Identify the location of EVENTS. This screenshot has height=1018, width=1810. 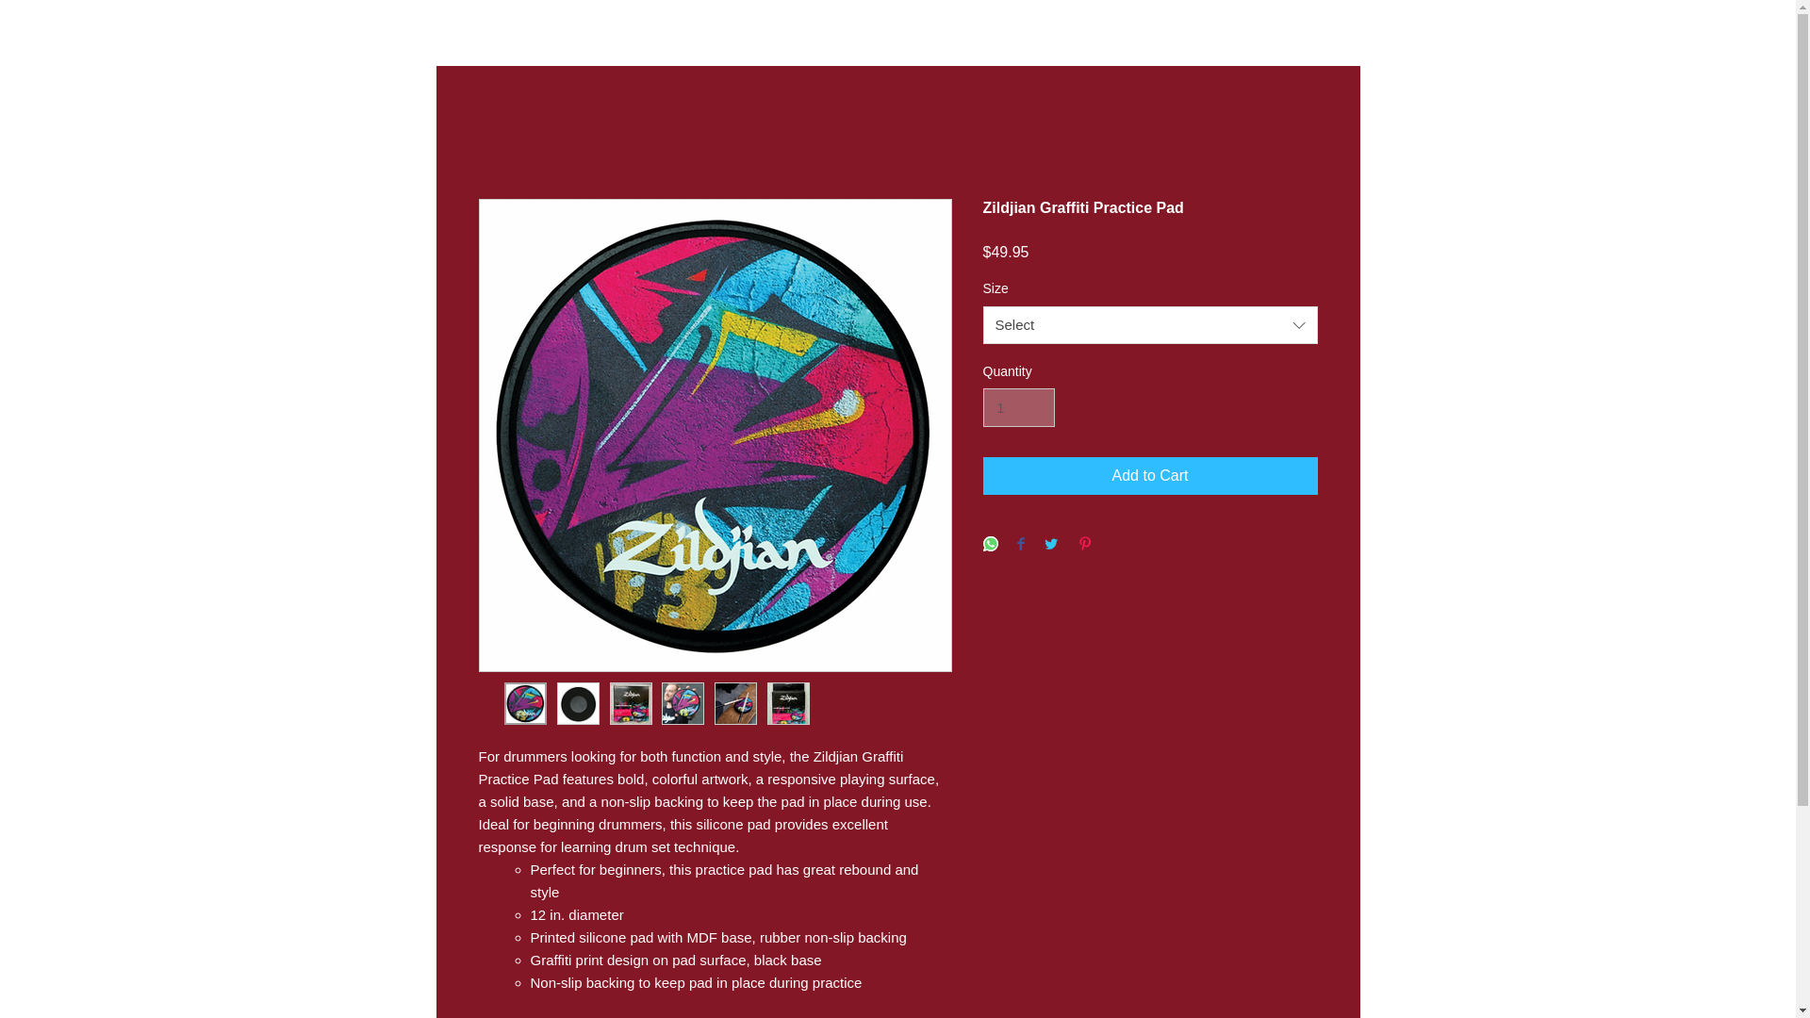
(561, 28).